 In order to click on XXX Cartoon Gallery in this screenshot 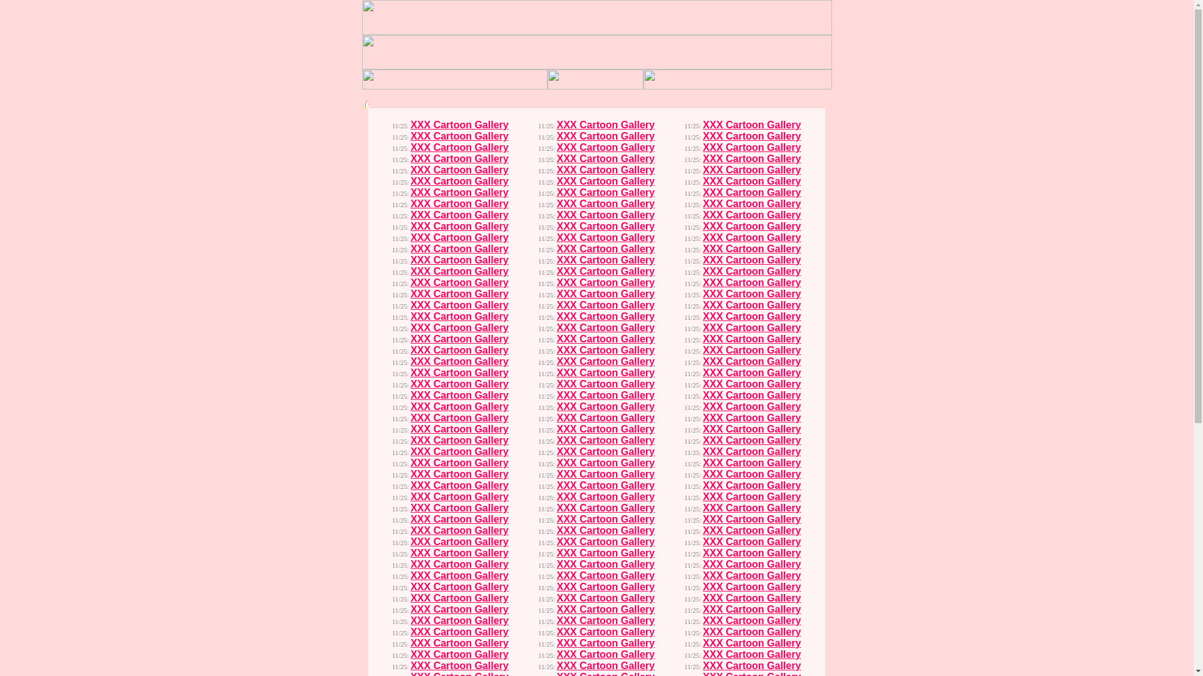, I will do `click(460, 272)`.